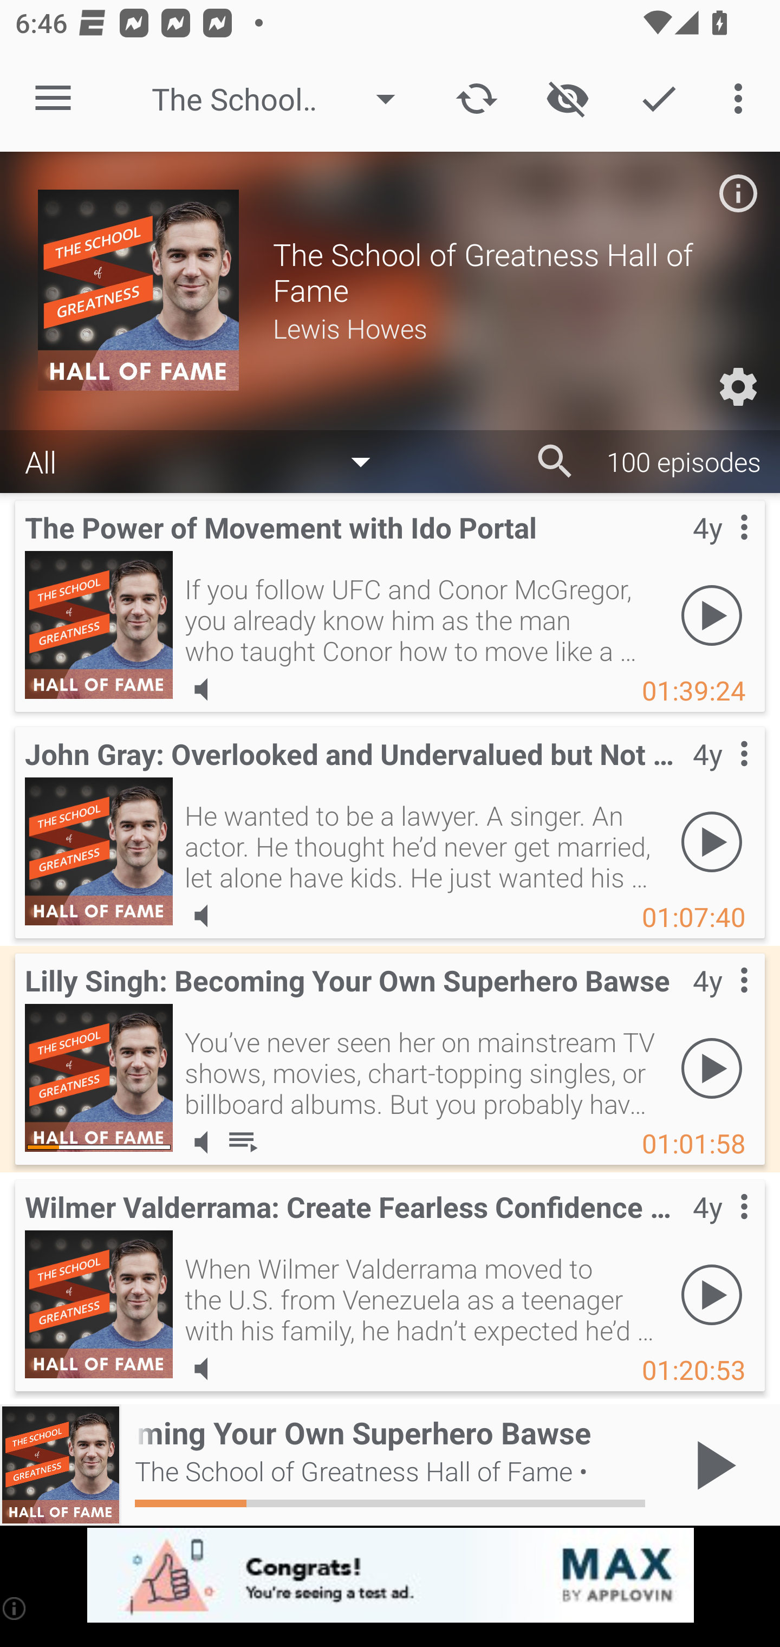 Image resolution: width=780 pixels, height=1647 pixels. What do you see at coordinates (99, 625) in the screenshot?
I see `The Power of Movement with Ido Portal` at bounding box center [99, 625].